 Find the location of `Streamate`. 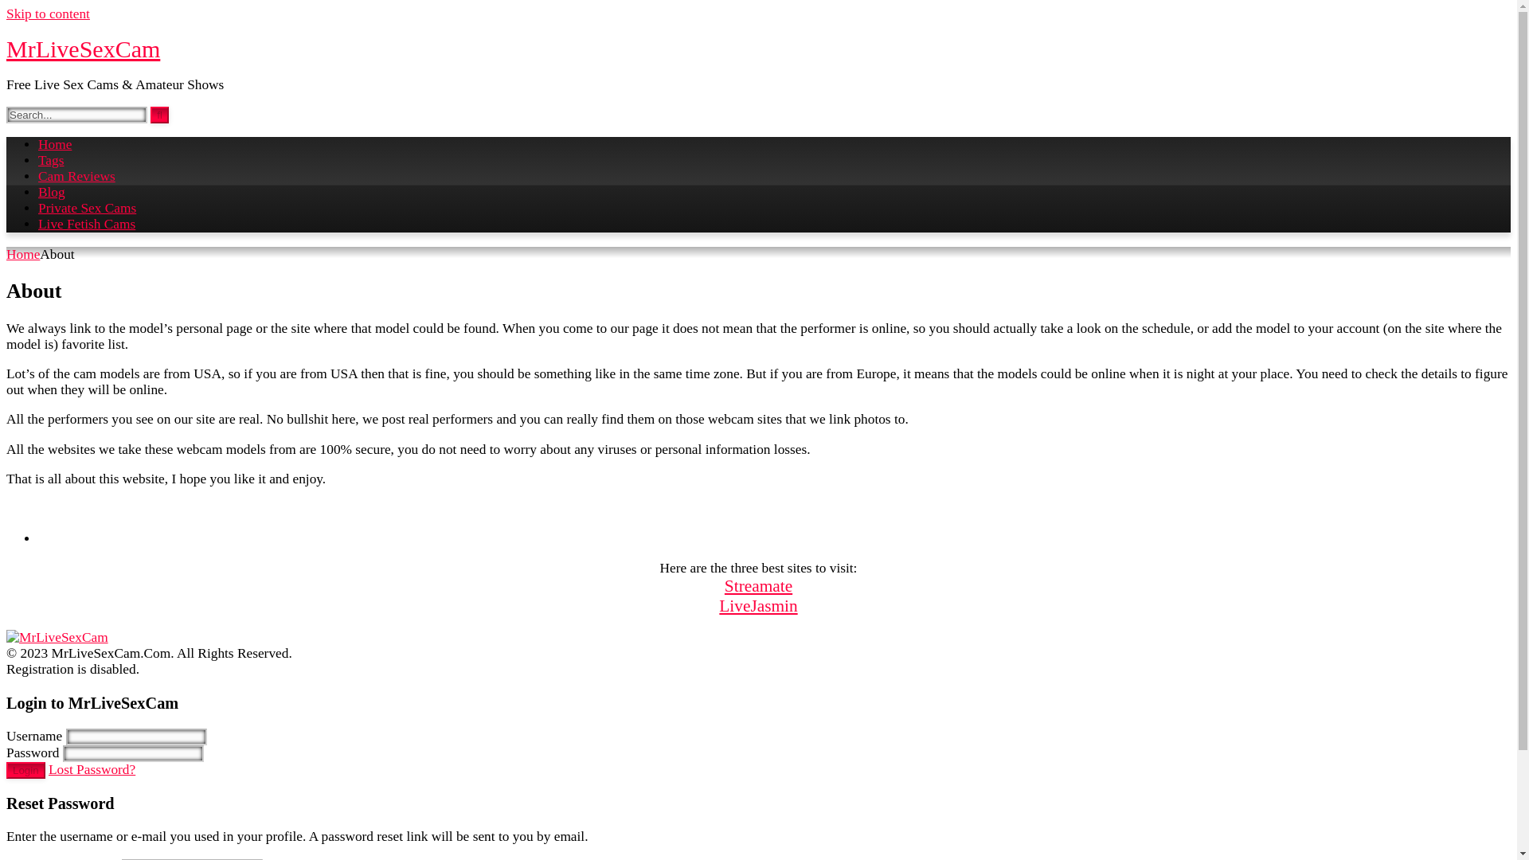

Streamate is located at coordinates (758, 586).